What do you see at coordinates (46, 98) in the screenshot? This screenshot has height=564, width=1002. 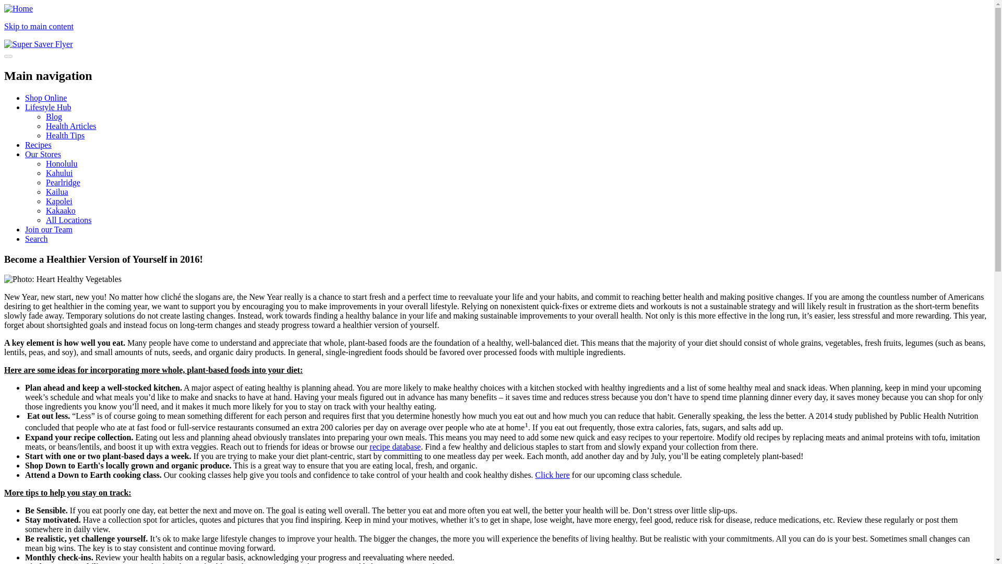 I see `Shop Online` at bounding box center [46, 98].